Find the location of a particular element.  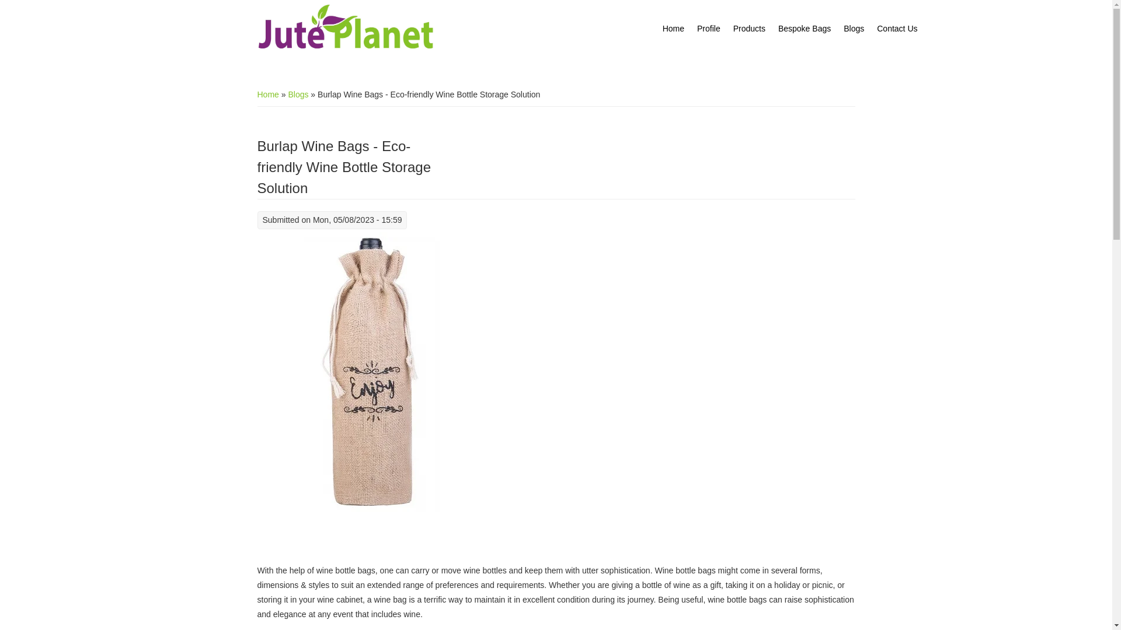

Contact Us is located at coordinates (897, 29).